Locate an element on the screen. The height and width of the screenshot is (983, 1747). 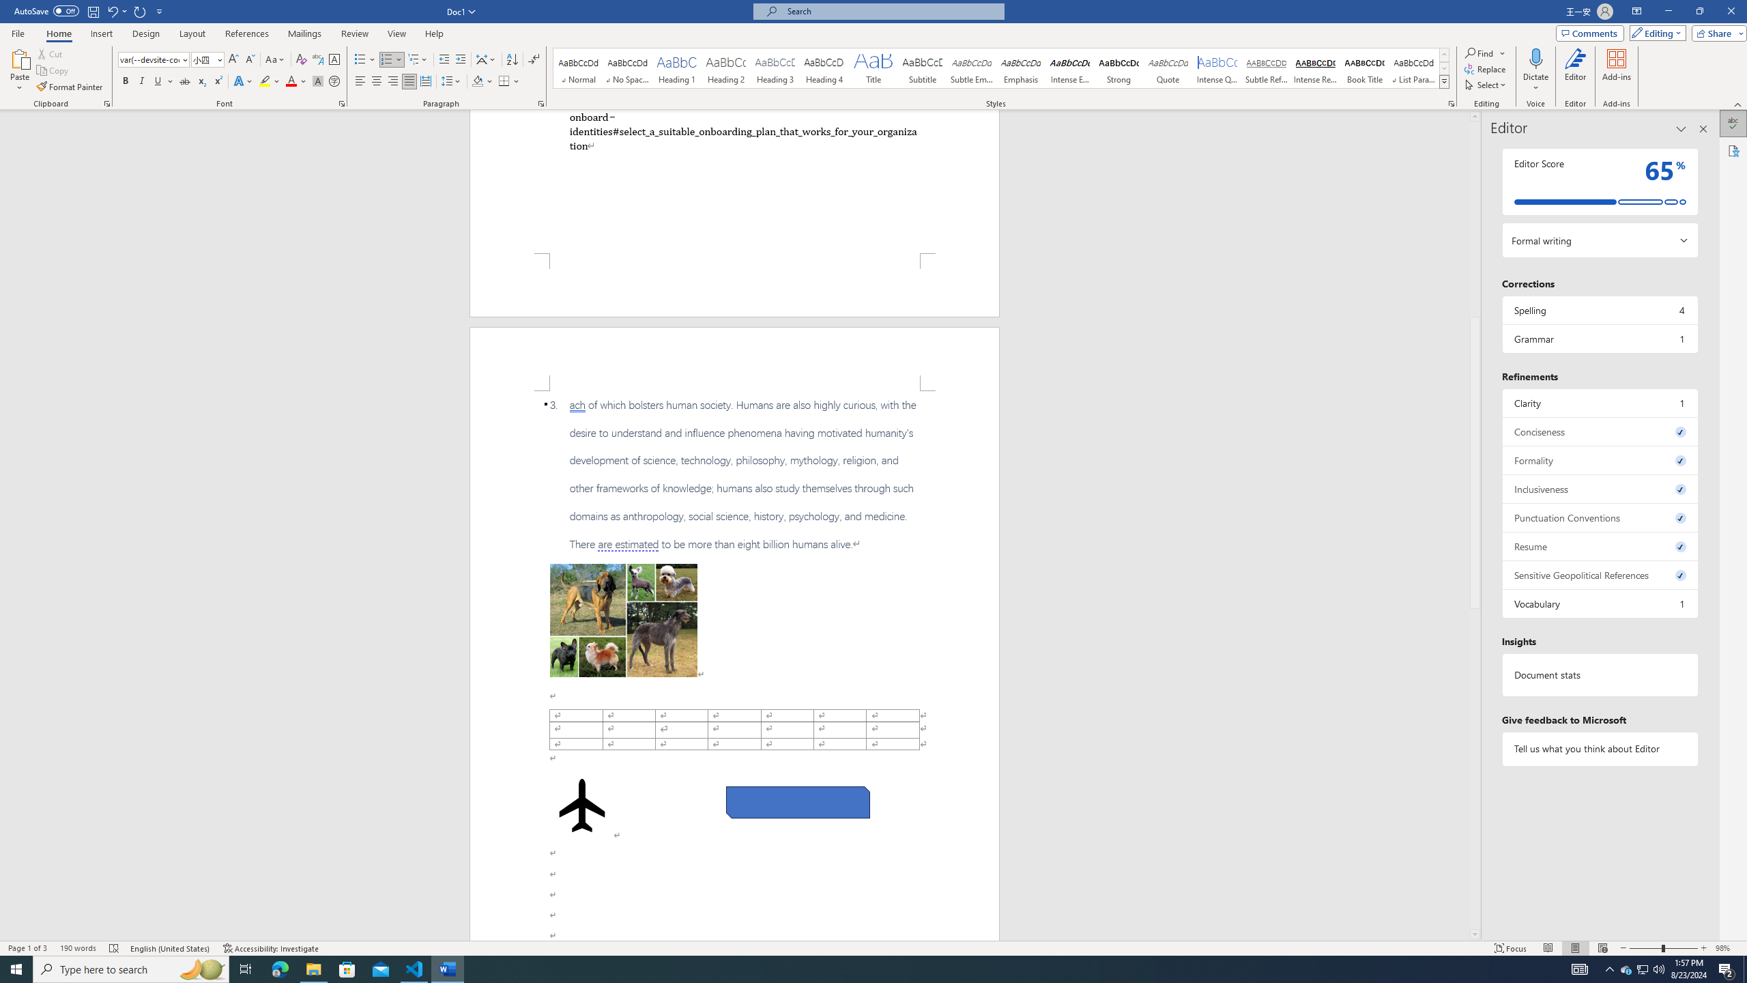
Paste is located at coordinates (20, 58).